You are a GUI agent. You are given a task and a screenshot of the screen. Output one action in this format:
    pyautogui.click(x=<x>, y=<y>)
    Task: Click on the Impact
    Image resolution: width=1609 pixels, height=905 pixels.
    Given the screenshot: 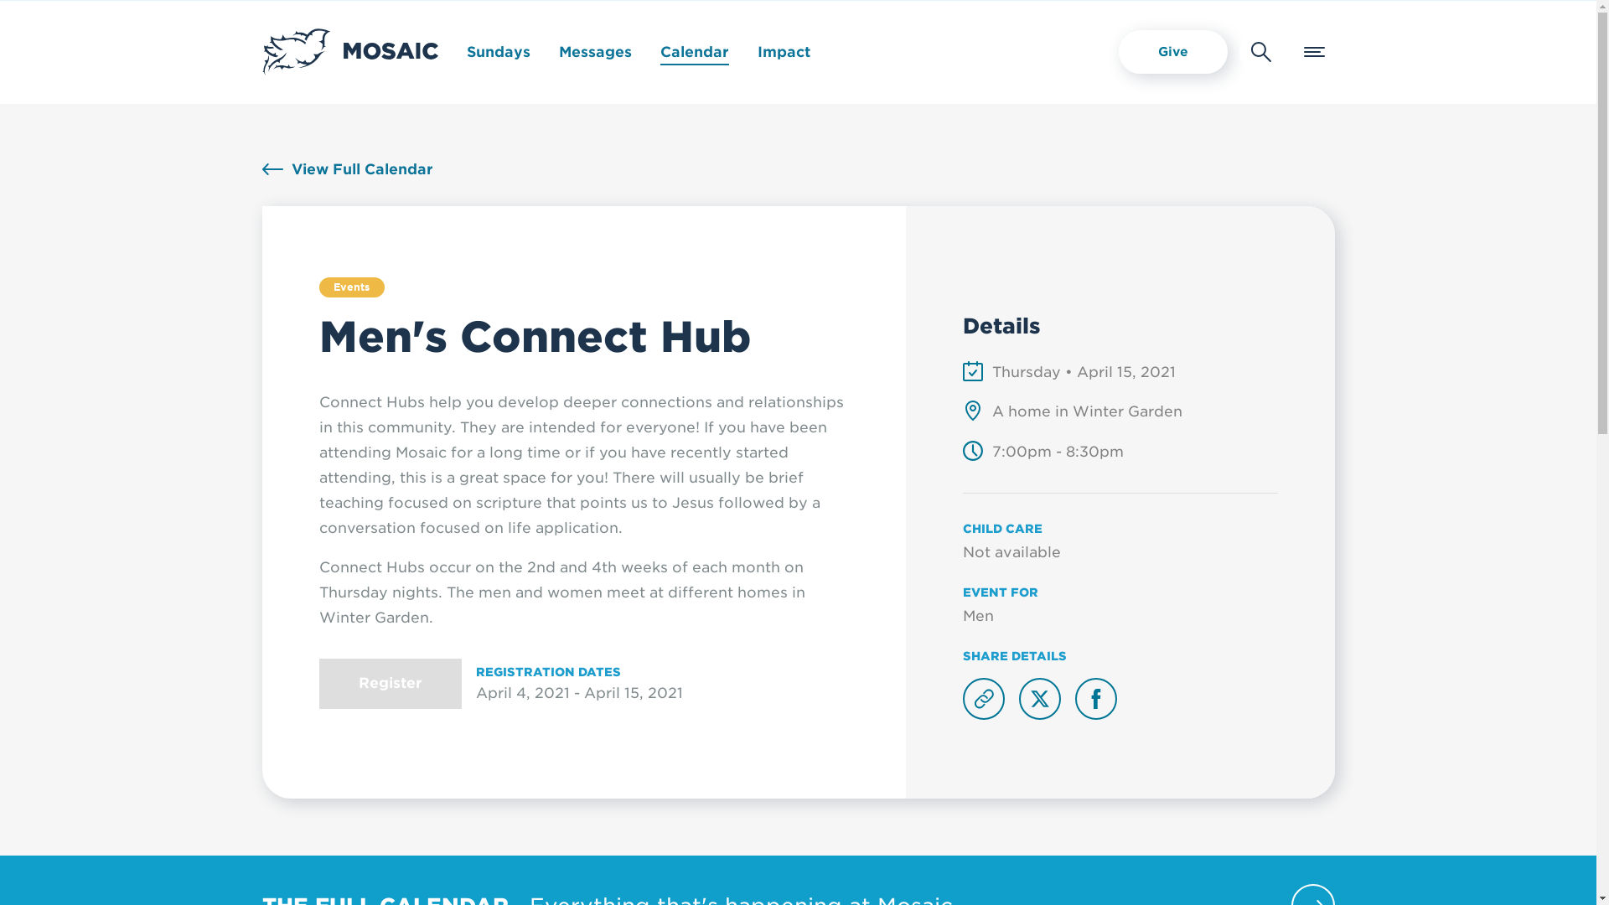 What is the action you would take?
    pyautogui.click(x=784, y=52)
    